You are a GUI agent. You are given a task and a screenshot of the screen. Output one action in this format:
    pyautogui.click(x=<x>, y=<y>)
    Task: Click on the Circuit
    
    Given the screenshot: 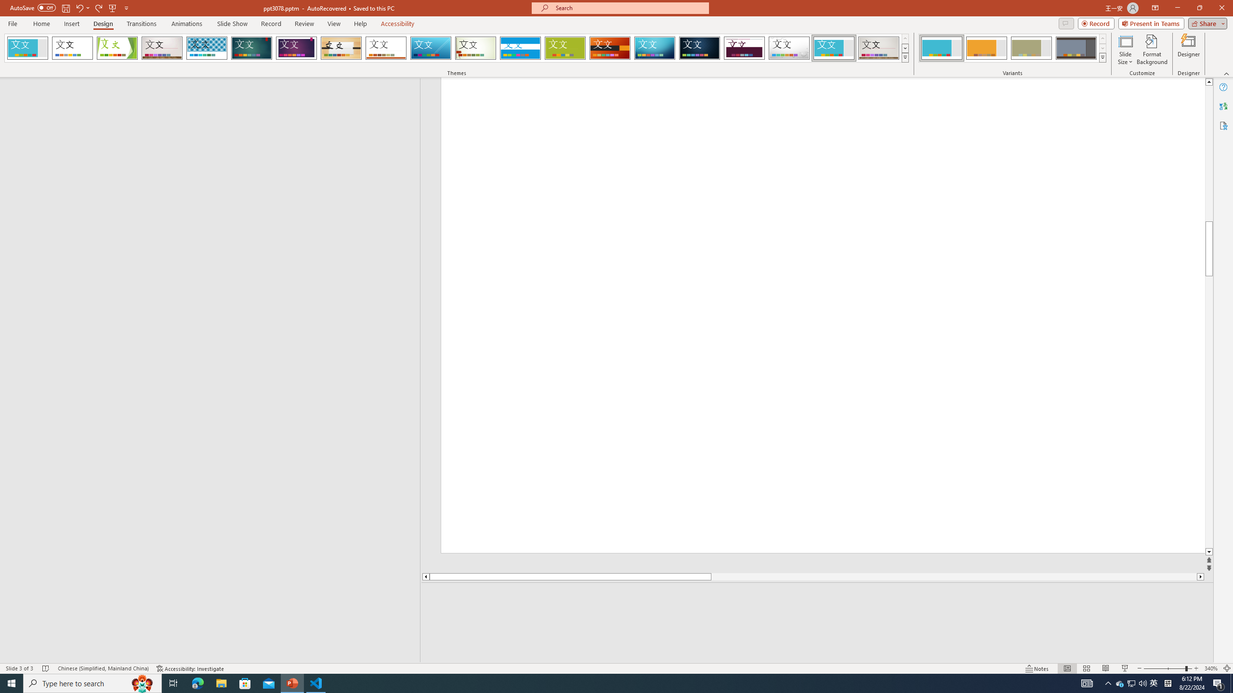 What is the action you would take?
    pyautogui.click(x=655, y=48)
    